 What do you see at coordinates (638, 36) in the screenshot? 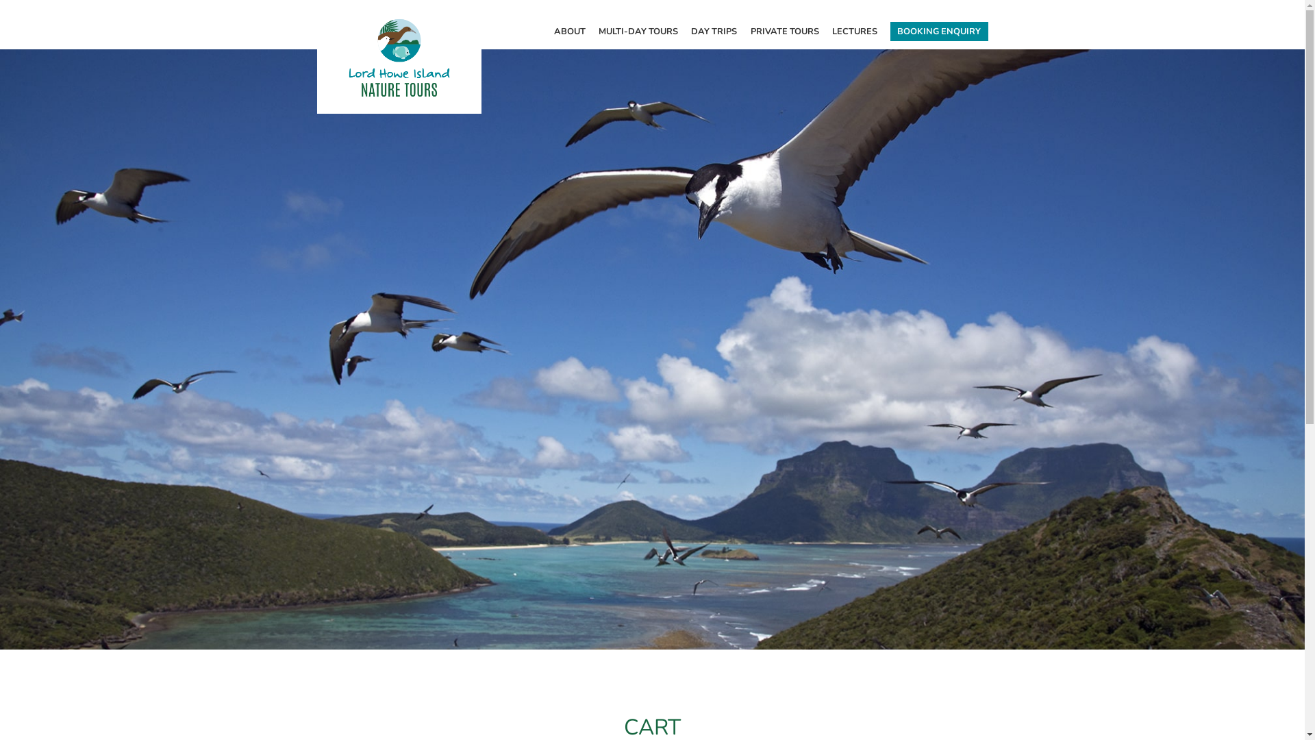
I see `MULTI-DAY TOURS` at bounding box center [638, 36].